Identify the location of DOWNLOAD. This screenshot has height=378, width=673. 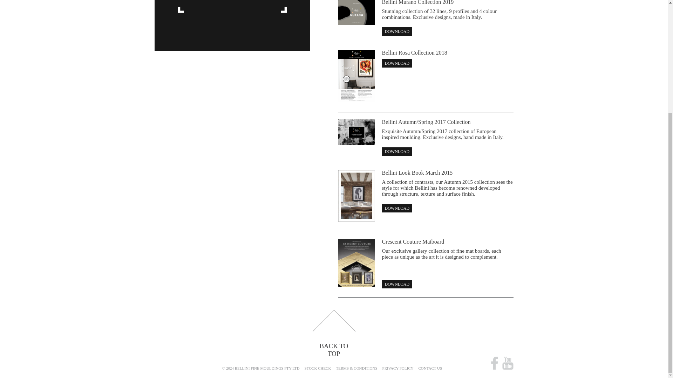
(397, 151).